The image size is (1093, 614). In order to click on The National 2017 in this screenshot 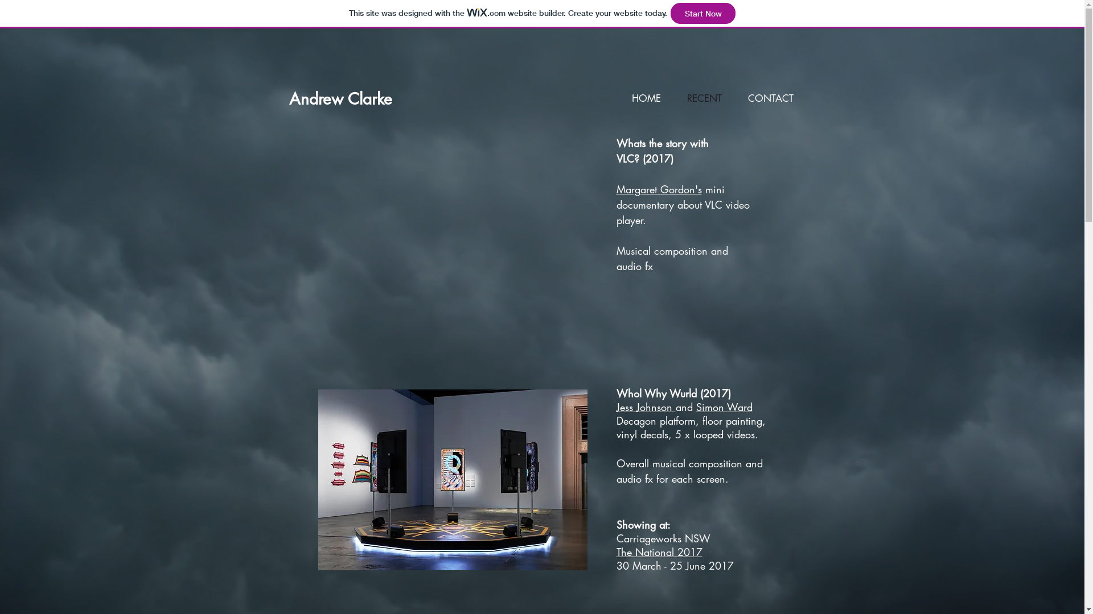, I will do `click(659, 552)`.